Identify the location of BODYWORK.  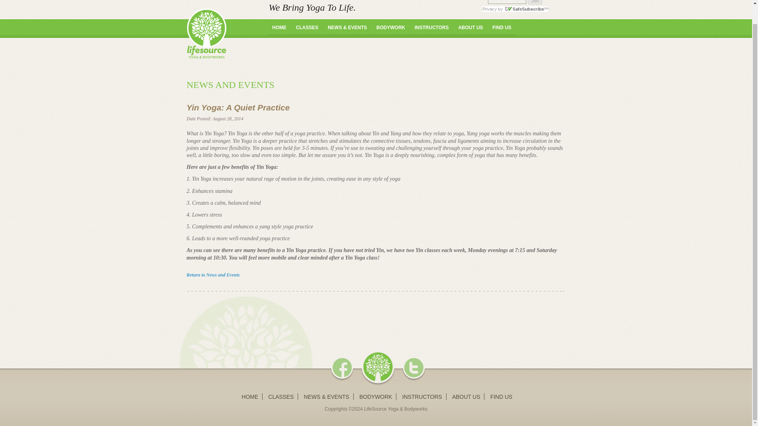
(391, 31).